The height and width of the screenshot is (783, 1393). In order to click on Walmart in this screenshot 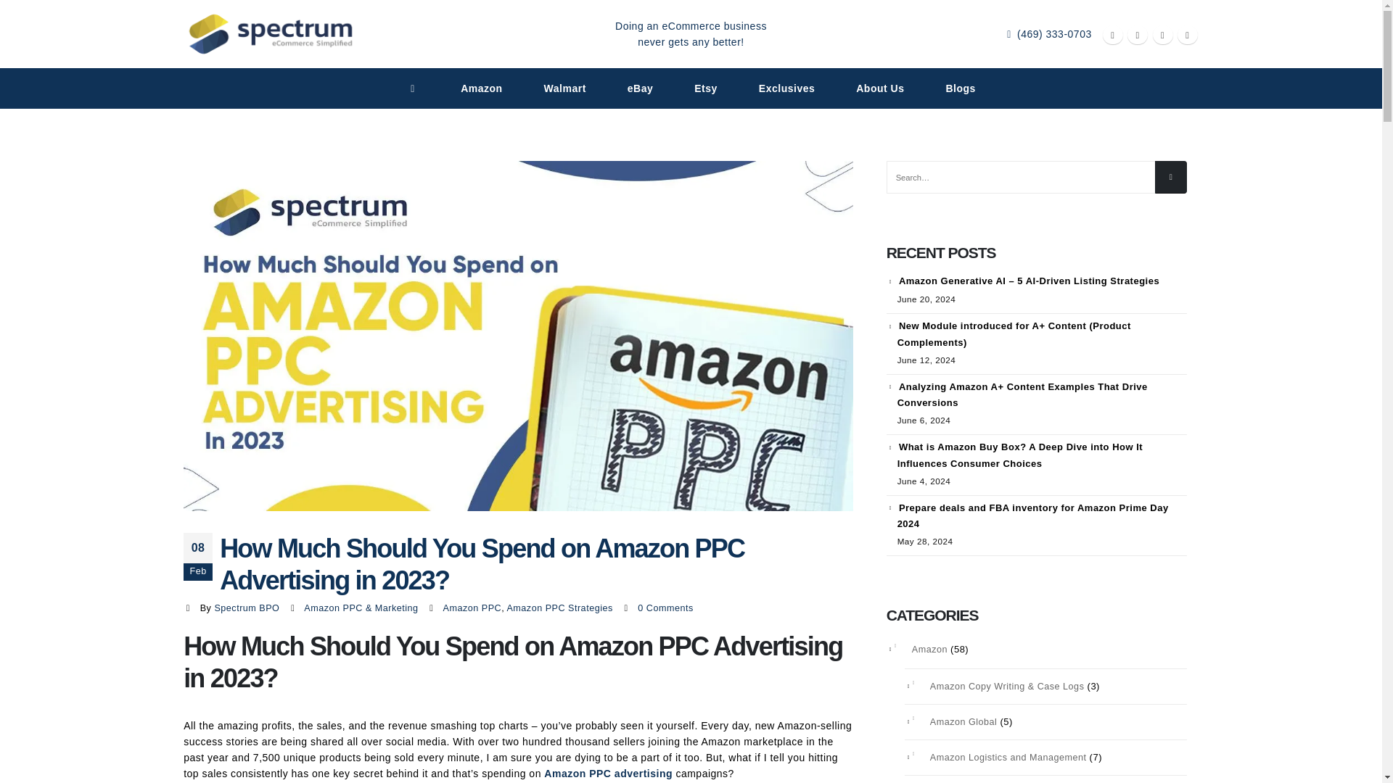, I will do `click(564, 88)`.